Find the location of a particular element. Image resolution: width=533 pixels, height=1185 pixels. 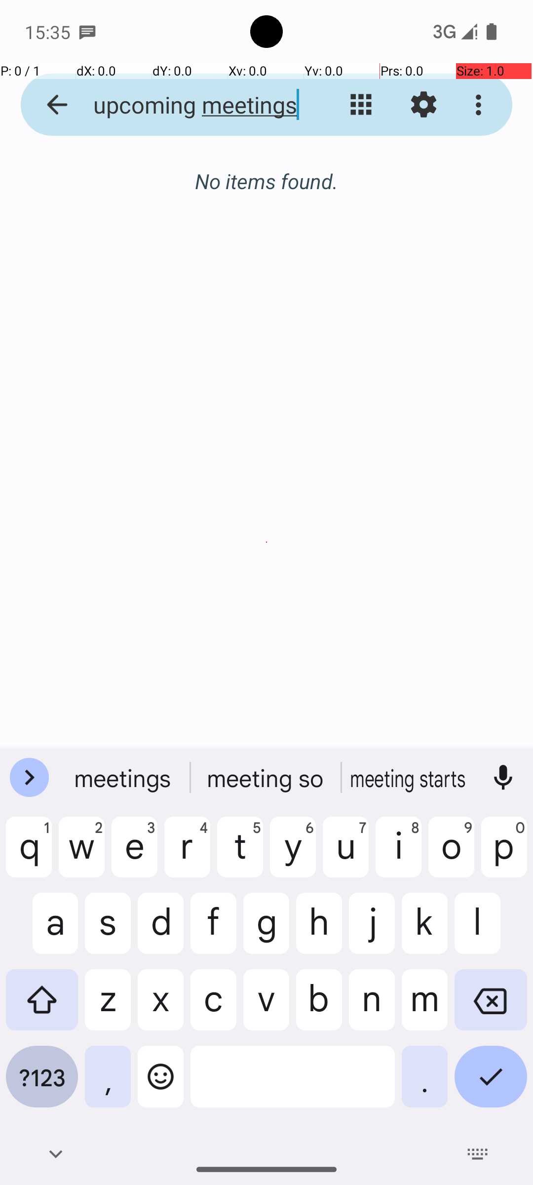

Meeting with Dr. Smith is located at coordinates (282, 244).